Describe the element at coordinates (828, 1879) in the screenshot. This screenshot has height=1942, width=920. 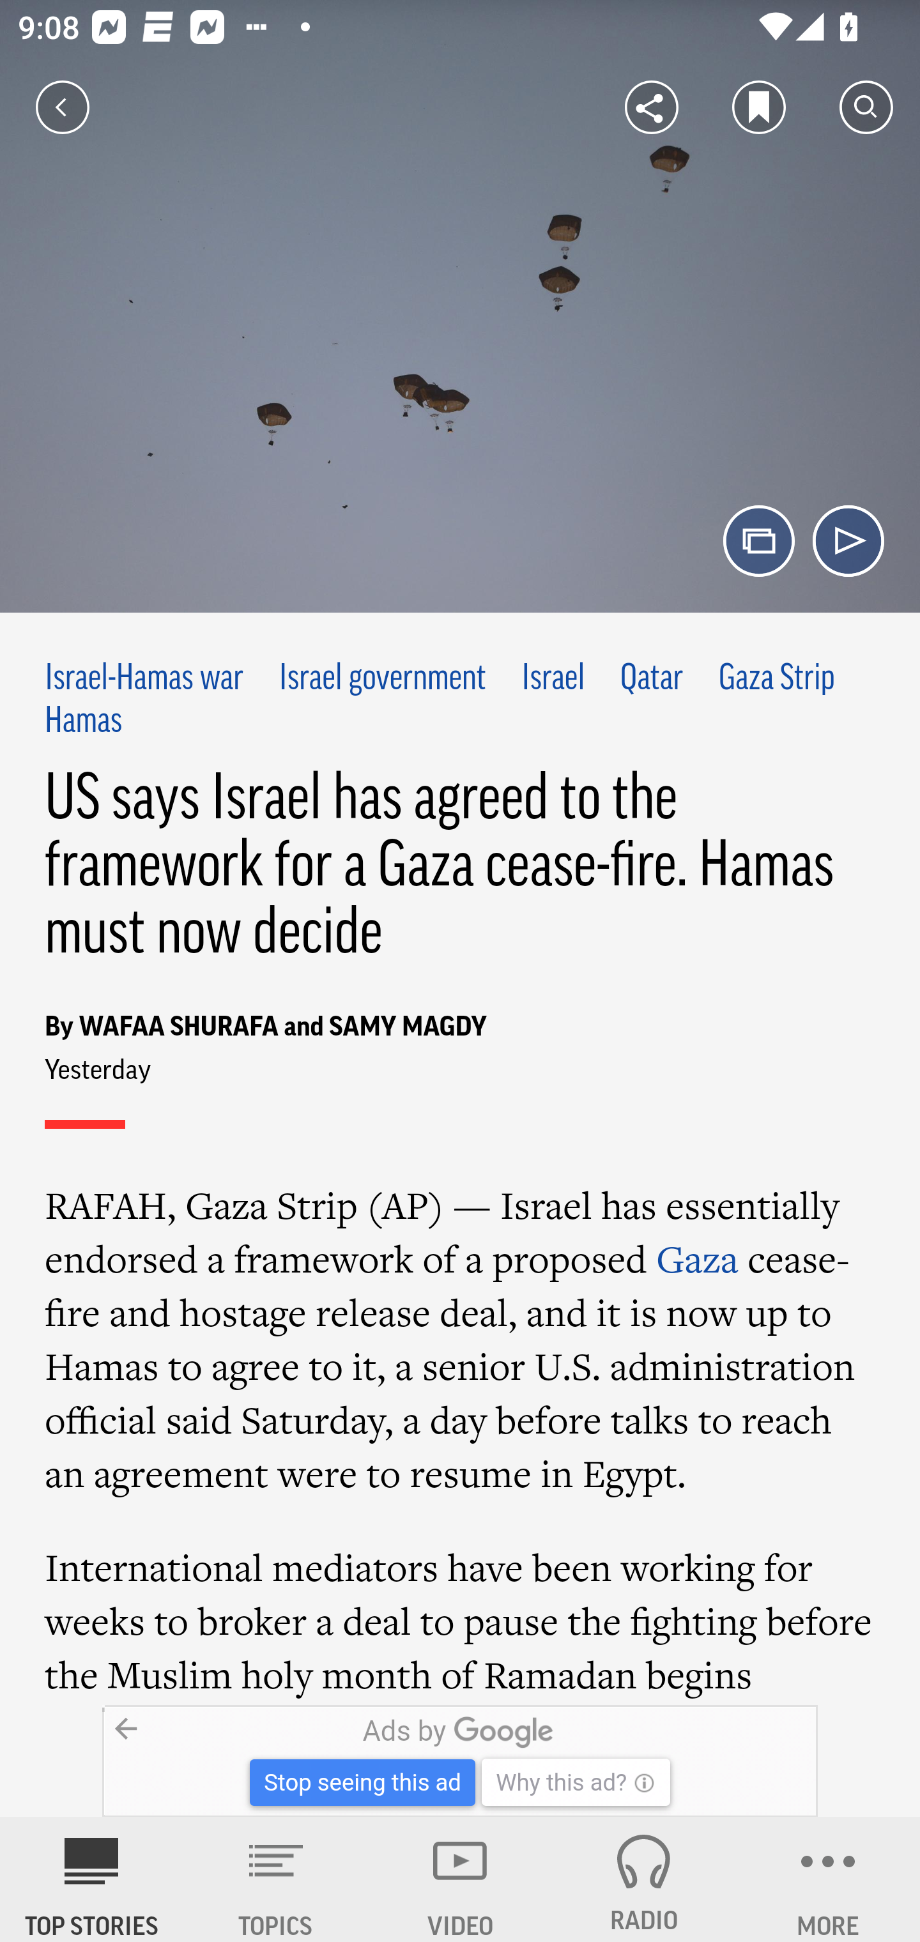
I see `MORE` at that location.